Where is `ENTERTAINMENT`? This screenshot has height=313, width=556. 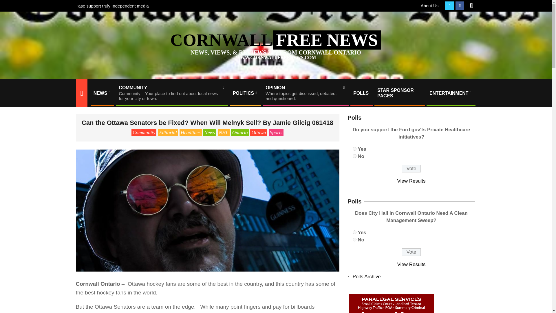
ENTERTAINMENT is located at coordinates (451, 93).